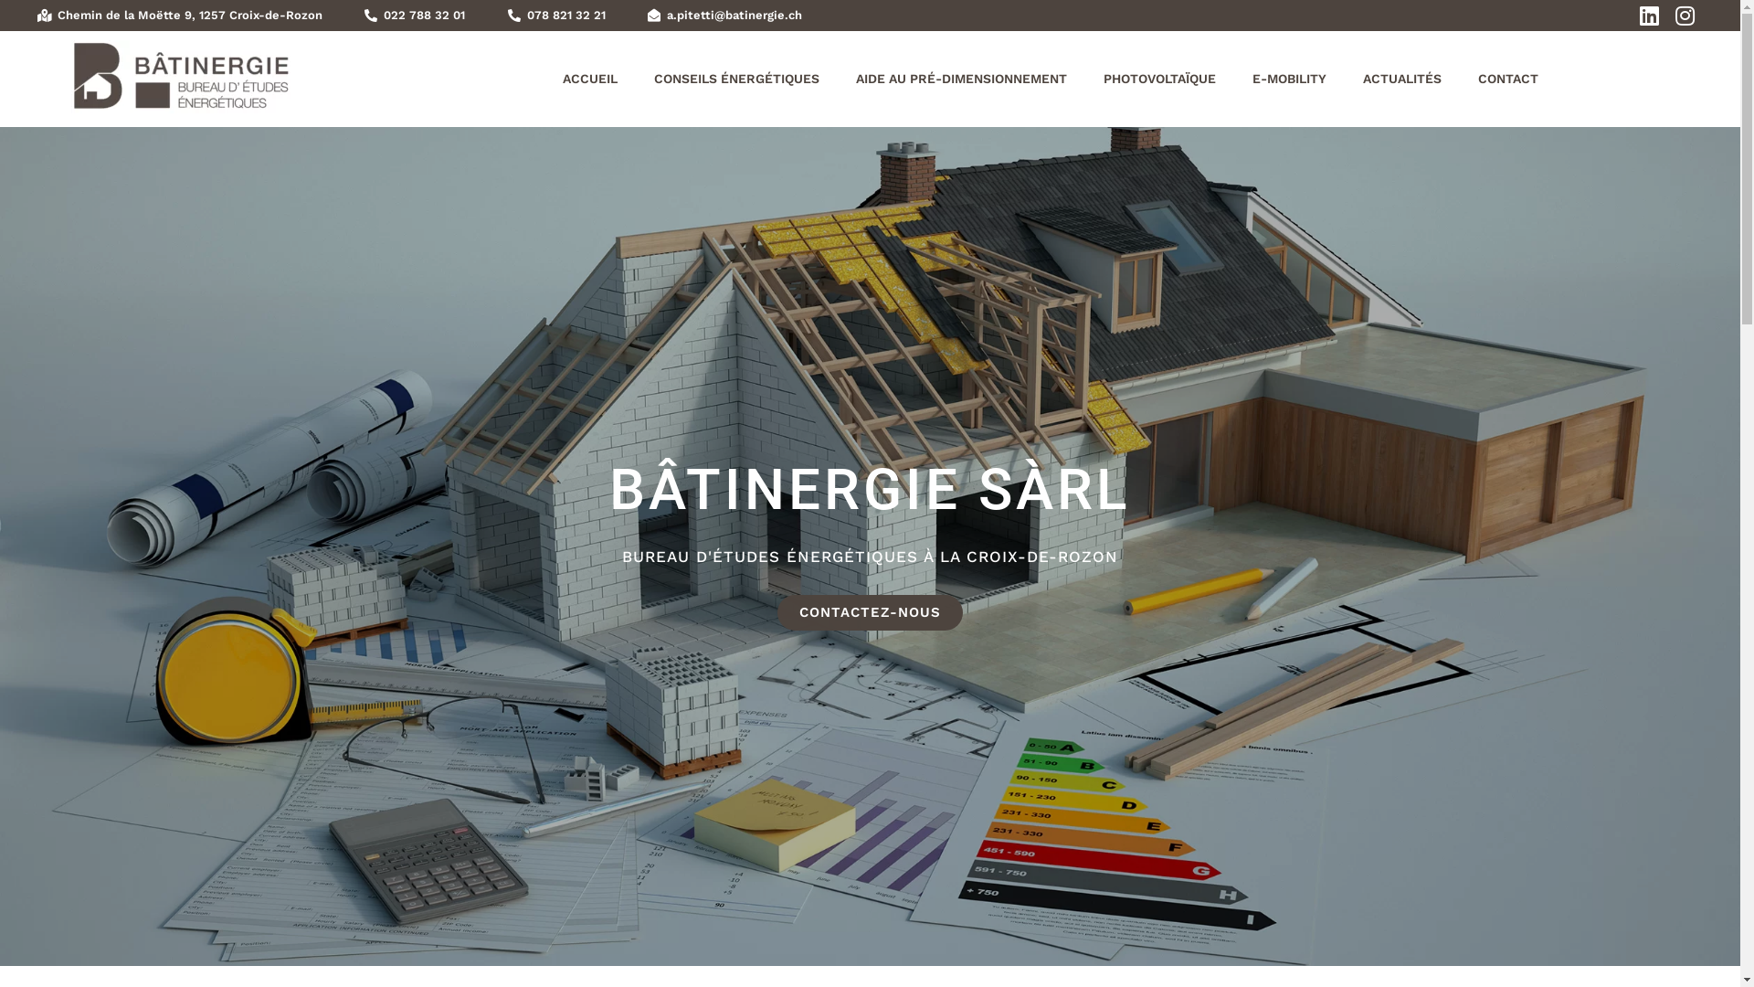 The height and width of the screenshot is (987, 1754). What do you see at coordinates (555, 15) in the screenshot?
I see `078 821 32 21` at bounding box center [555, 15].